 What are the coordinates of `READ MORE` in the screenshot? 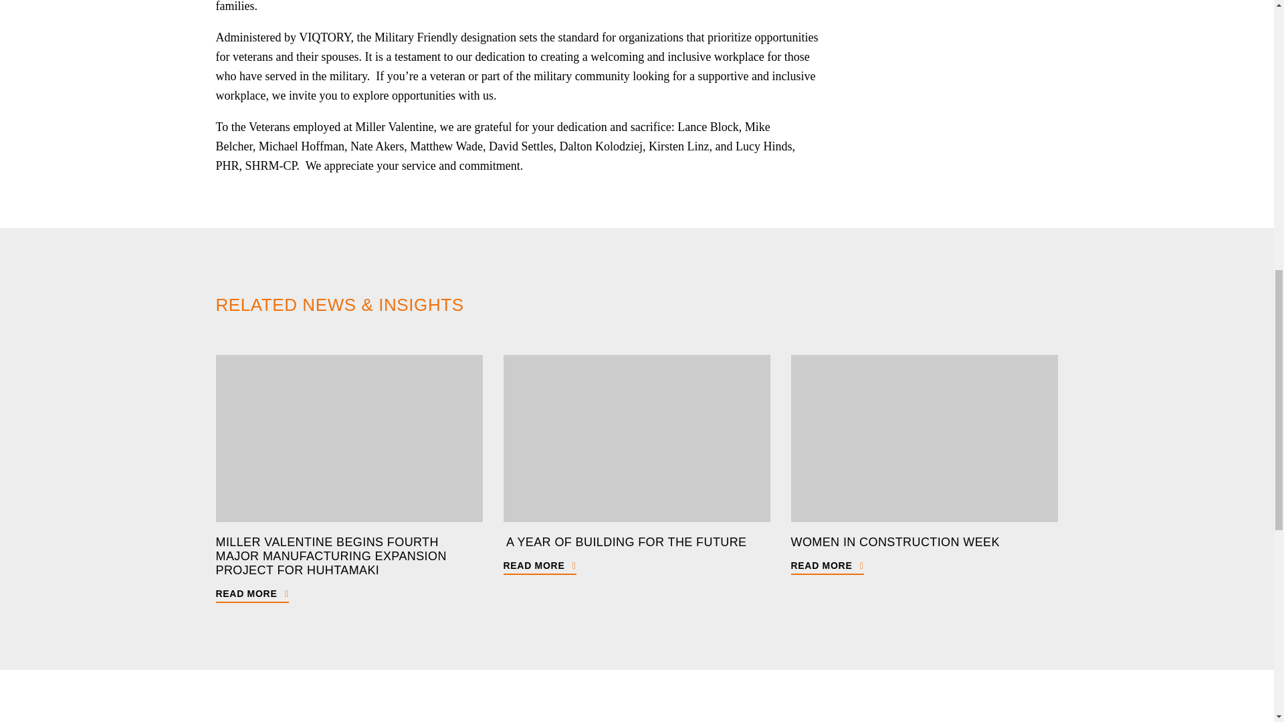 It's located at (827, 565).